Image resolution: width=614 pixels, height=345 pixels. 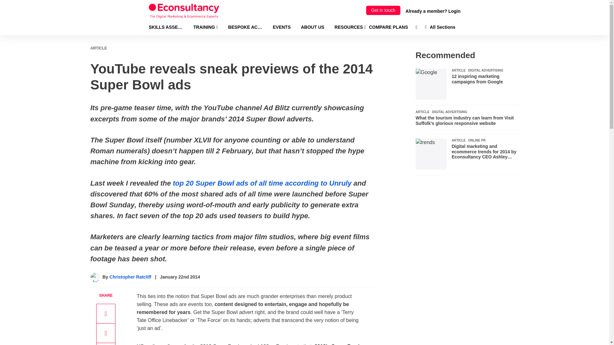 I want to click on BESPOKE ACADEMIES, so click(x=245, y=27).